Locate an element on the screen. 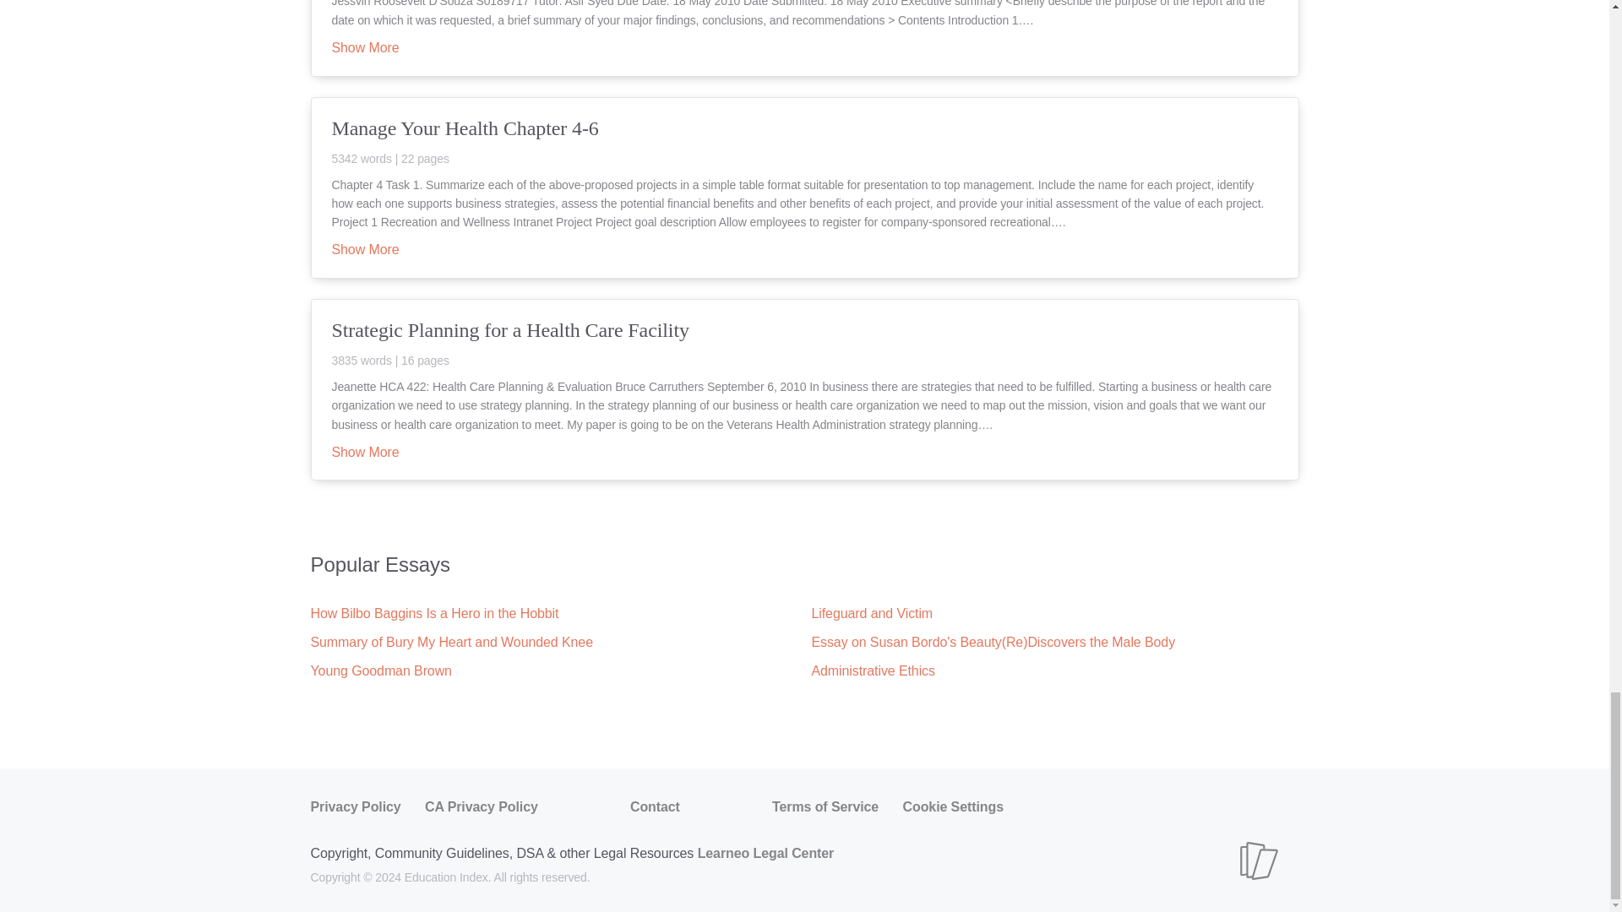 The width and height of the screenshot is (1622, 912). Administrative Ethics is located at coordinates (872, 670).